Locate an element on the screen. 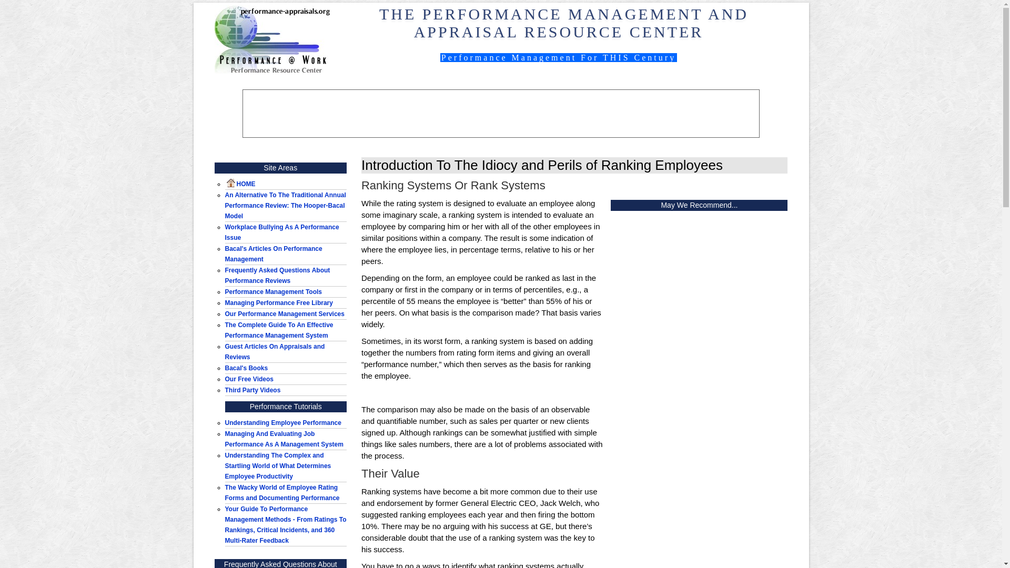  Bacal's Articles On Performance Management is located at coordinates (274, 253).